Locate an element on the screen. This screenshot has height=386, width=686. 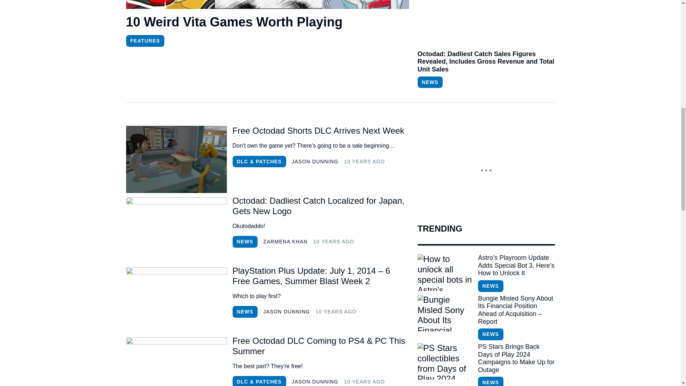
NEWS is located at coordinates (429, 82).